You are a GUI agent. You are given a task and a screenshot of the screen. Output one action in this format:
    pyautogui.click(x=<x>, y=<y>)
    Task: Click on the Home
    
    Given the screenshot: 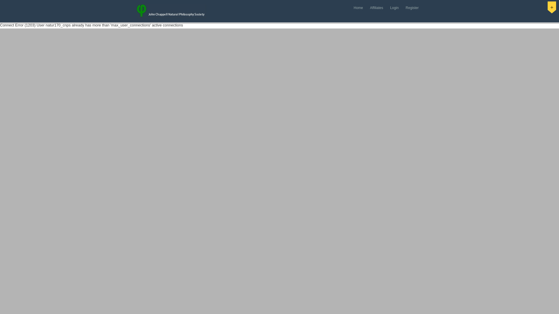 What is the action you would take?
    pyautogui.click(x=358, y=8)
    